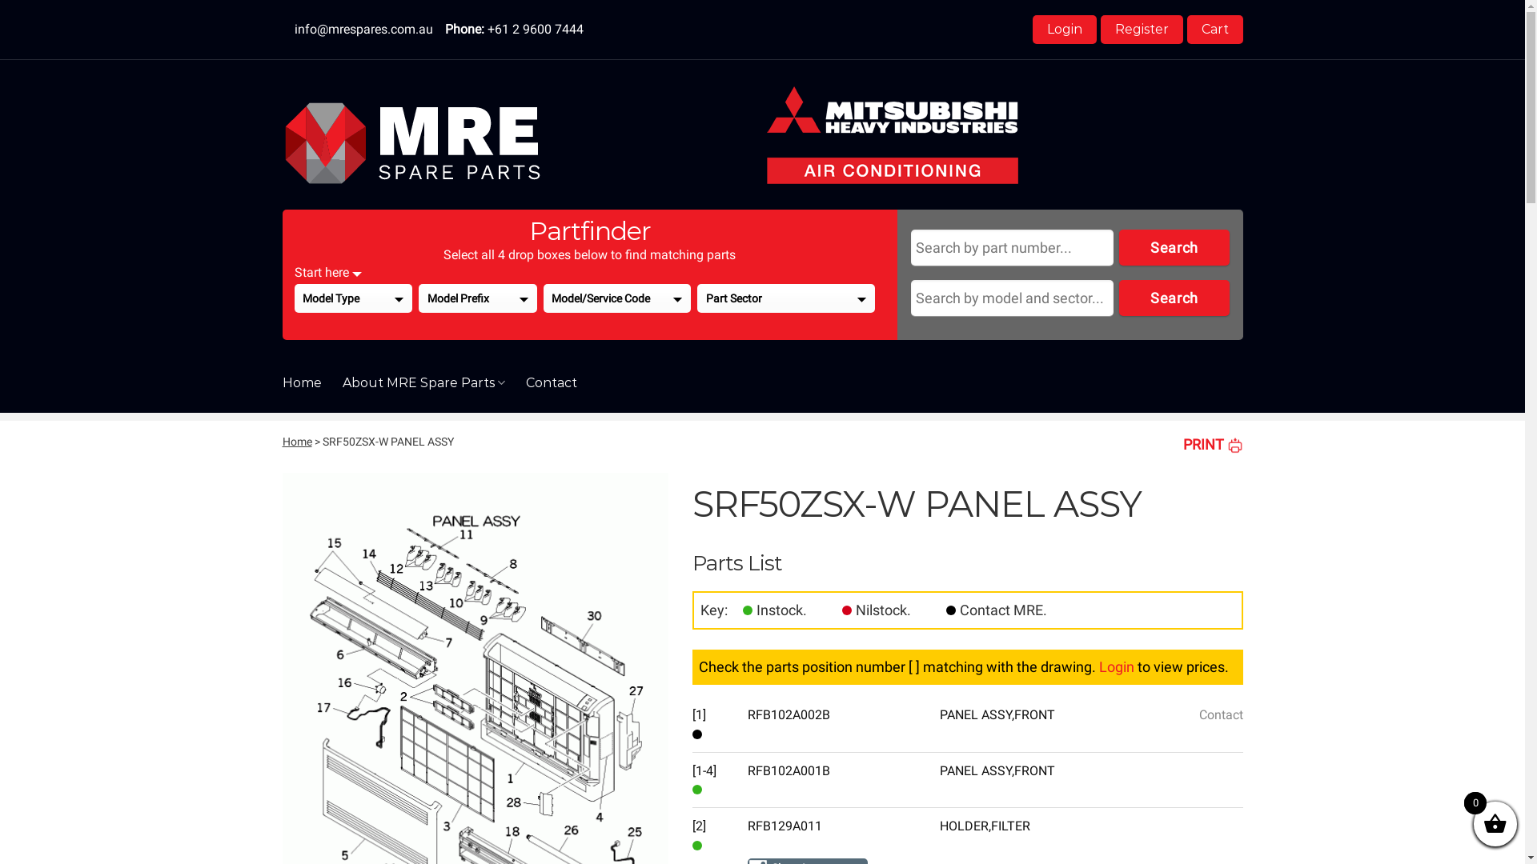 This screenshot has width=1537, height=864. Describe the element at coordinates (1174, 298) in the screenshot. I see `Search` at that location.